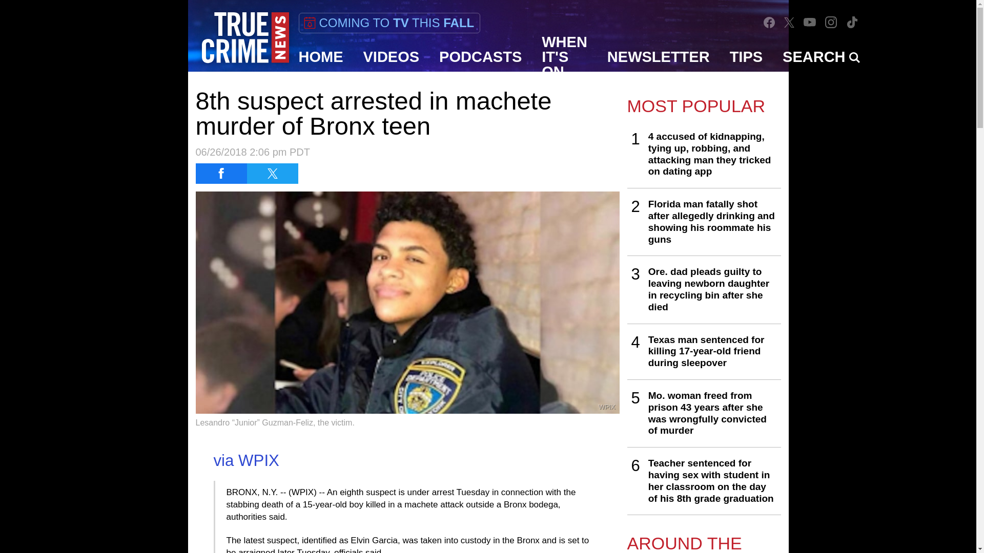 The height and width of the screenshot is (553, 984). What do you see at coordinates (388, 23) in the screenshot?
I see `COMING TO TV THIS FALL` at bounding box center [388, 23].